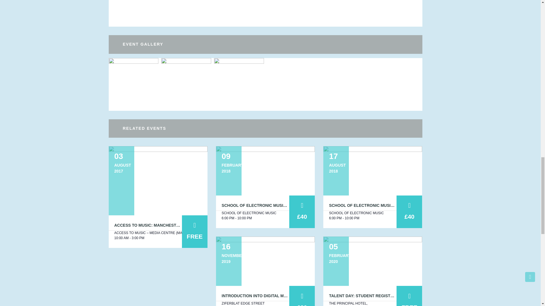  What do you see at coordinates (133, 82) in the screenshot?
I see `openday1` at bounding box center [133, 82].